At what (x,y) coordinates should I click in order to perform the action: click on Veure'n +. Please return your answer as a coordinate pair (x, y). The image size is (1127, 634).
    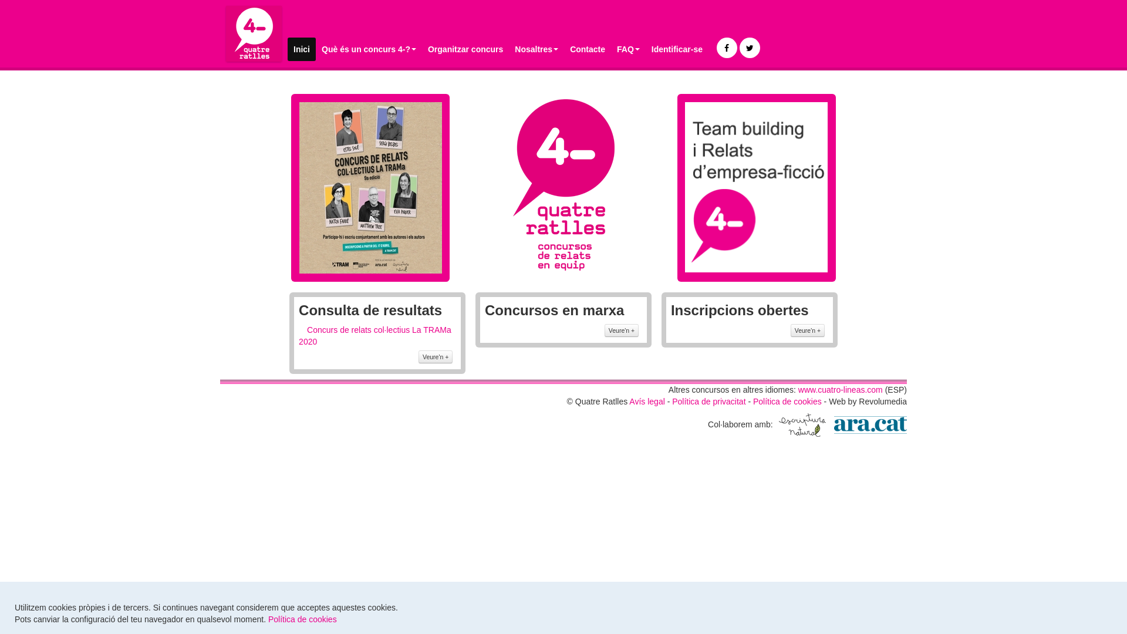
    Looking at the image, I should click on (808, 331).